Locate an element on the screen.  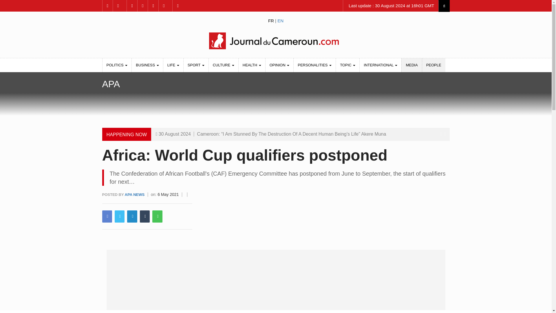
POLITICS is located at coordinates (117, 65).